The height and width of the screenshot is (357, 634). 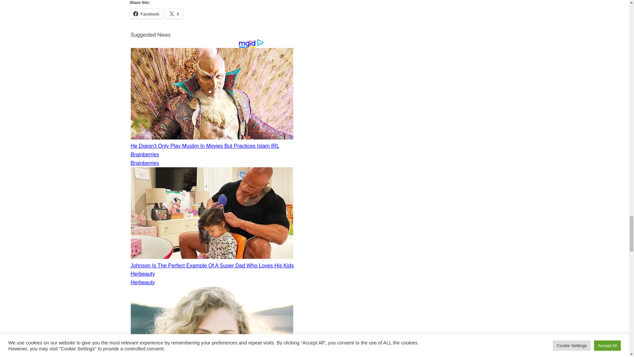 I want to click on Facebook, so click(x=146, y=14).